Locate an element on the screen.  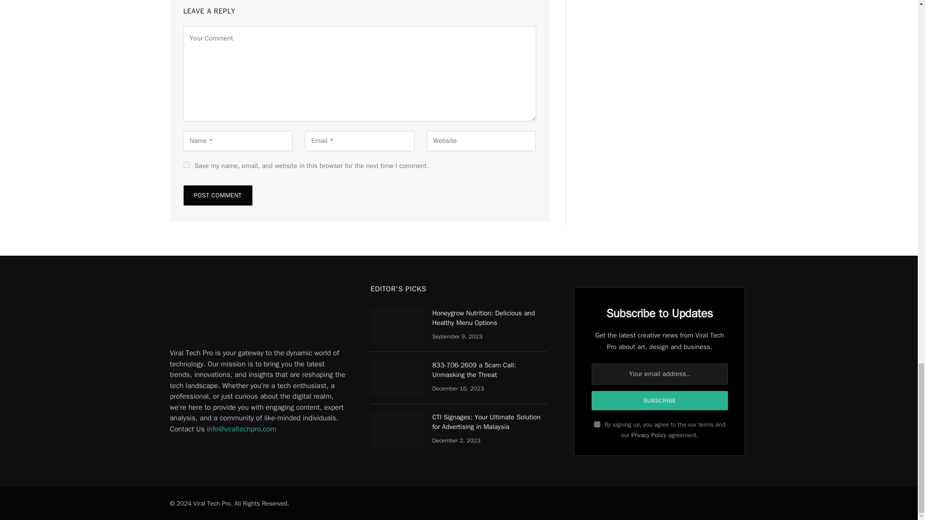
yes is located at coordinates (186, 165).